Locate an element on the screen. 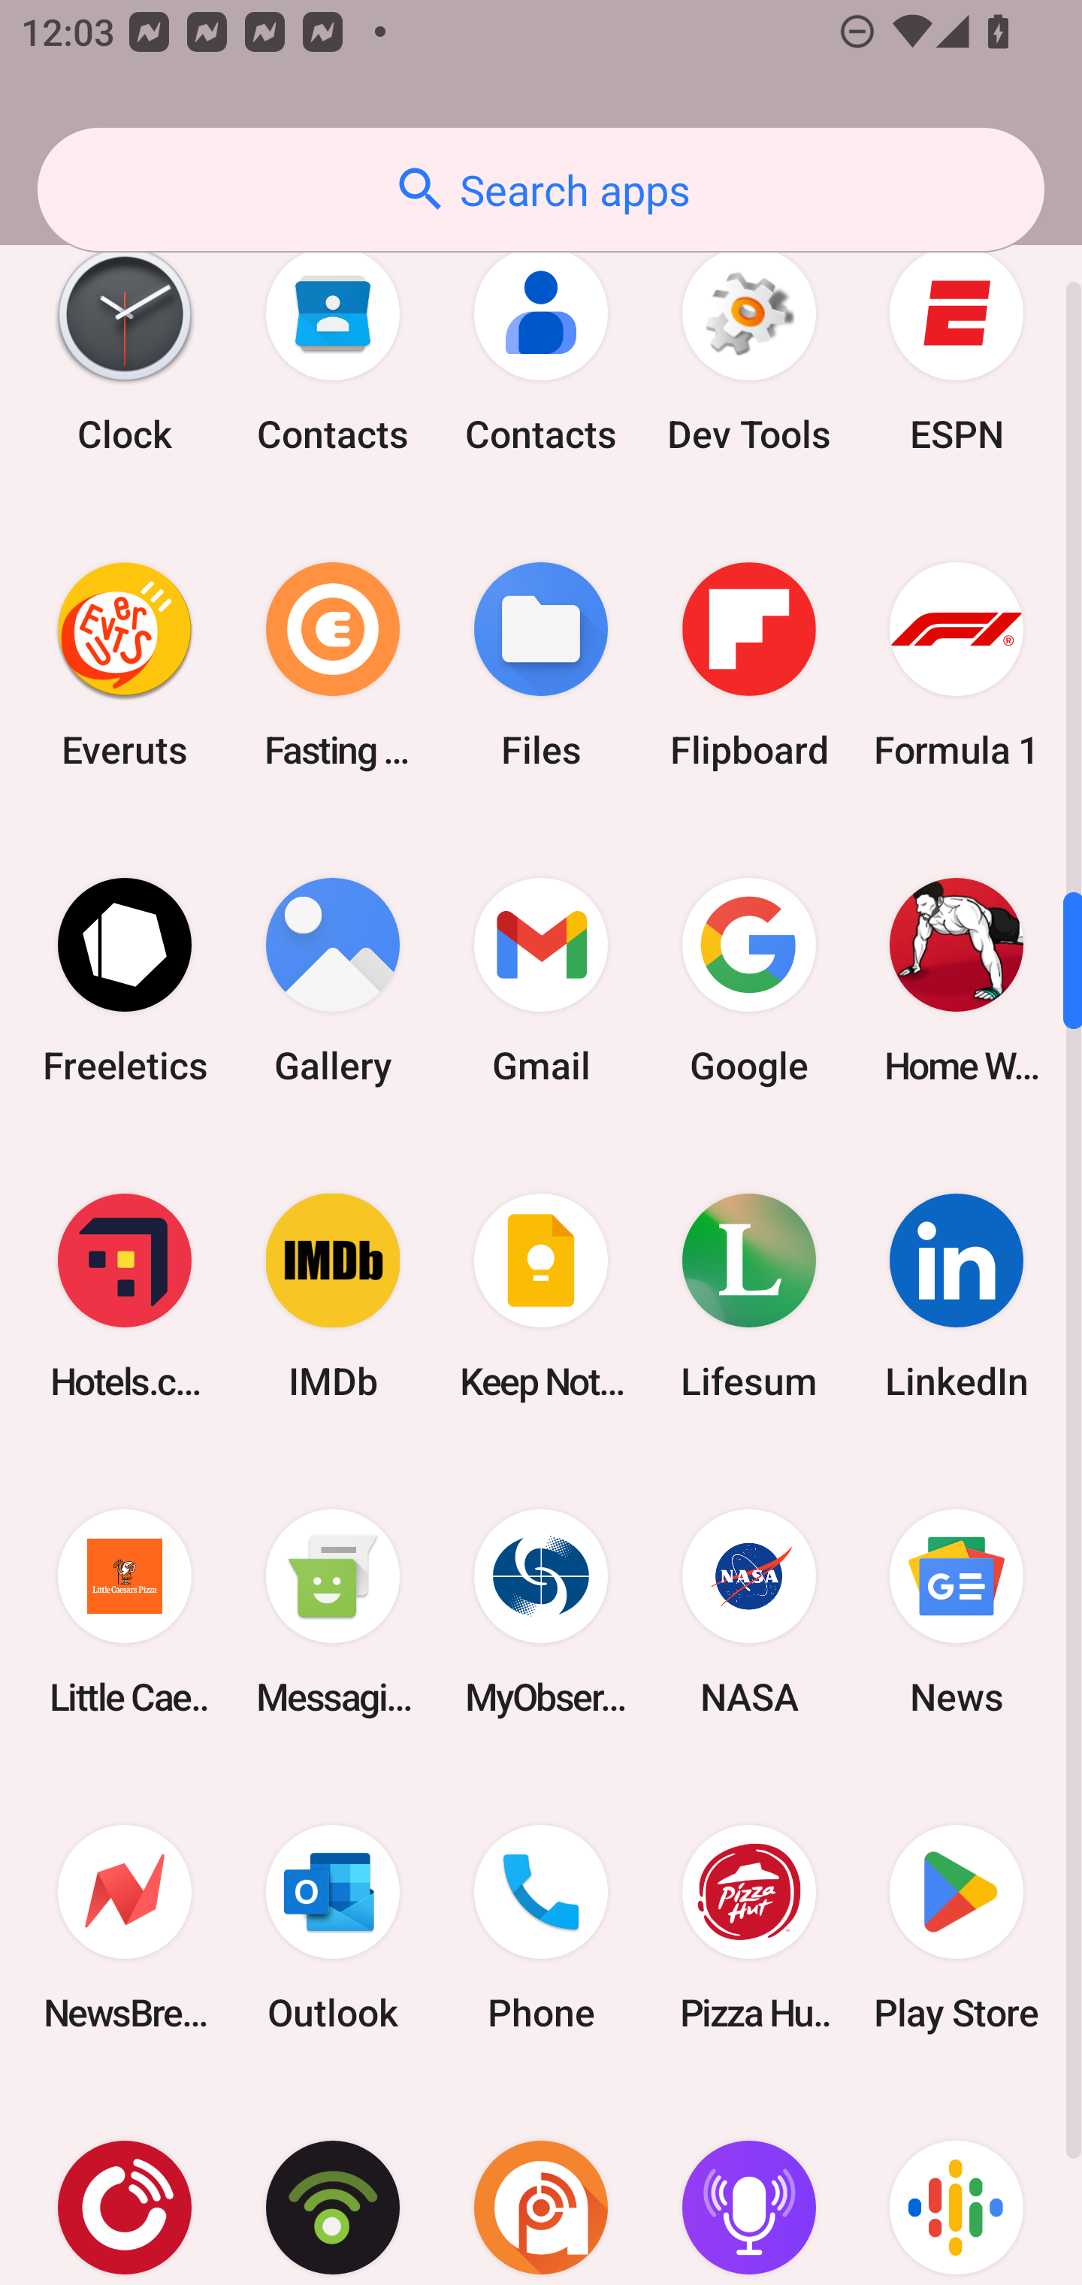 The image size is (1082, 2285). Pizza Hut HK & Macau is located at coordinates (748, 1929).